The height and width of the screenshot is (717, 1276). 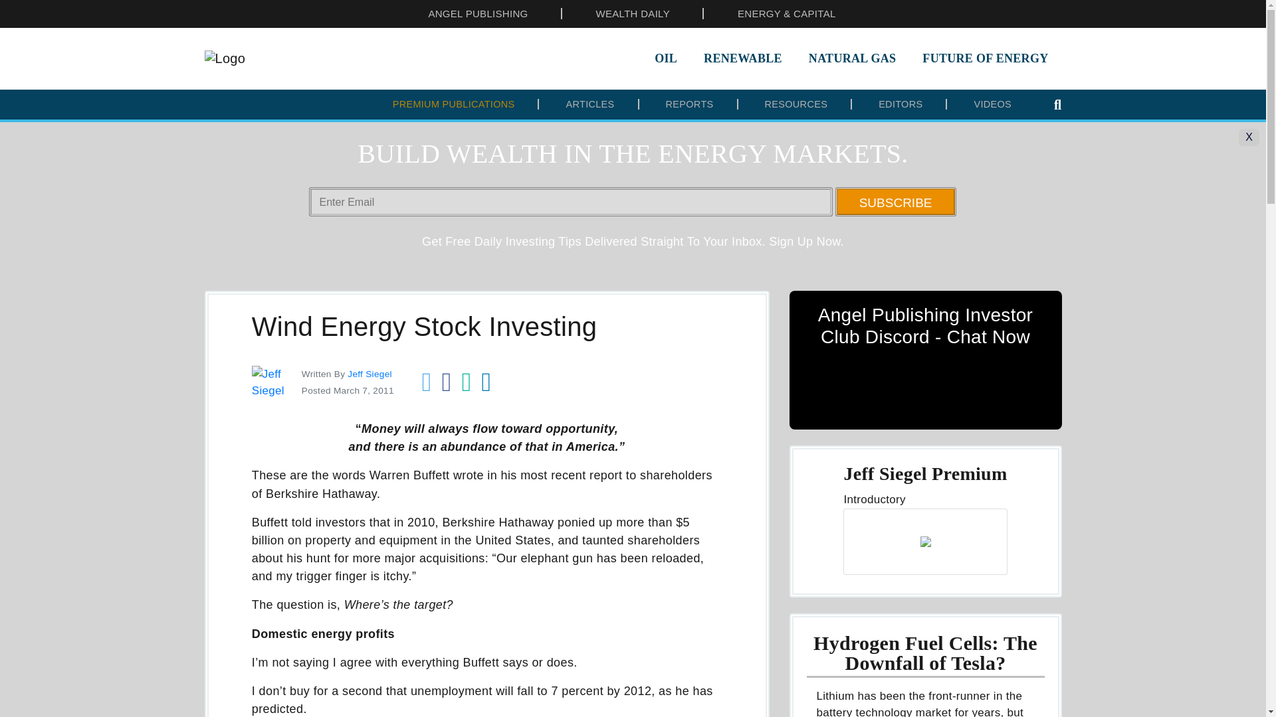 I want to click on ANGEL PUBLISHING, so click(x=477, y=13).